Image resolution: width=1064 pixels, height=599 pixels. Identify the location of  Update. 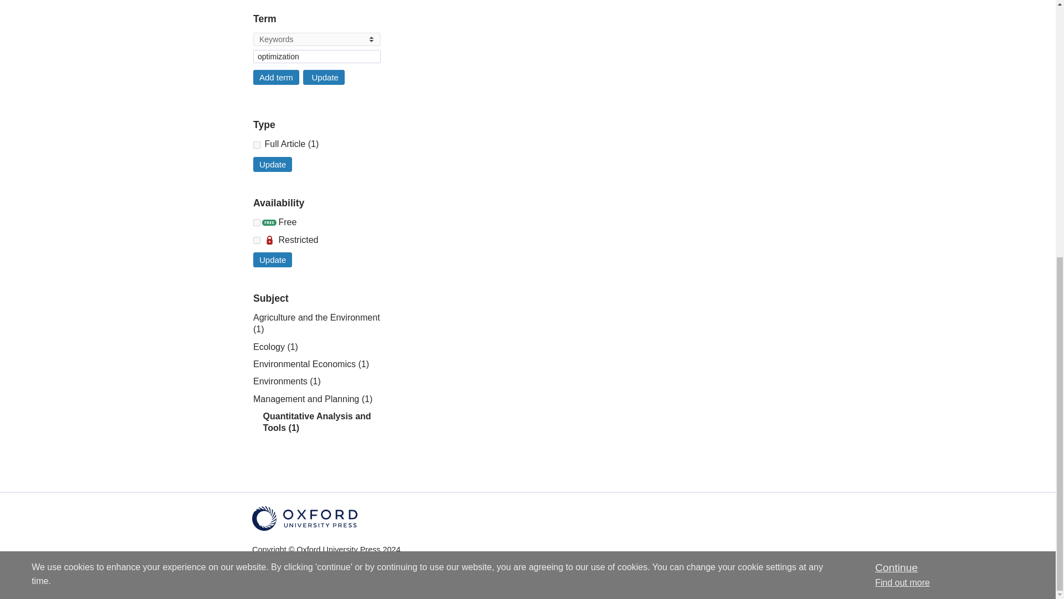
(324, 78).